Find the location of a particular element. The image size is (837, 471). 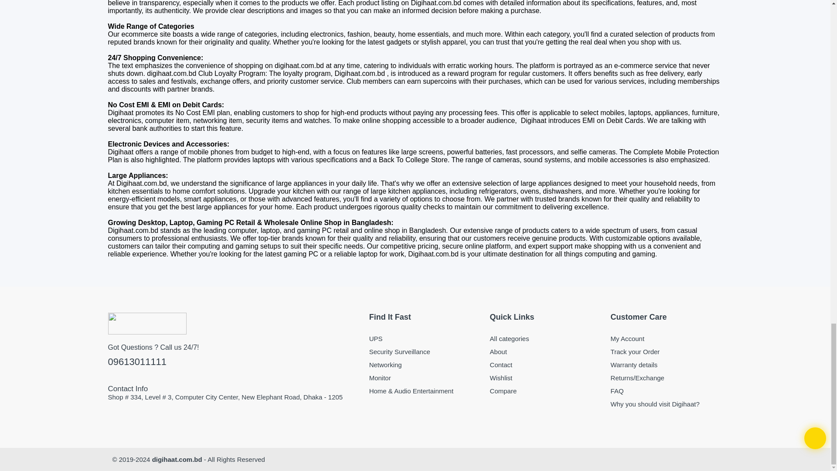

Security Surveillance is located at coordinates (425, 352).